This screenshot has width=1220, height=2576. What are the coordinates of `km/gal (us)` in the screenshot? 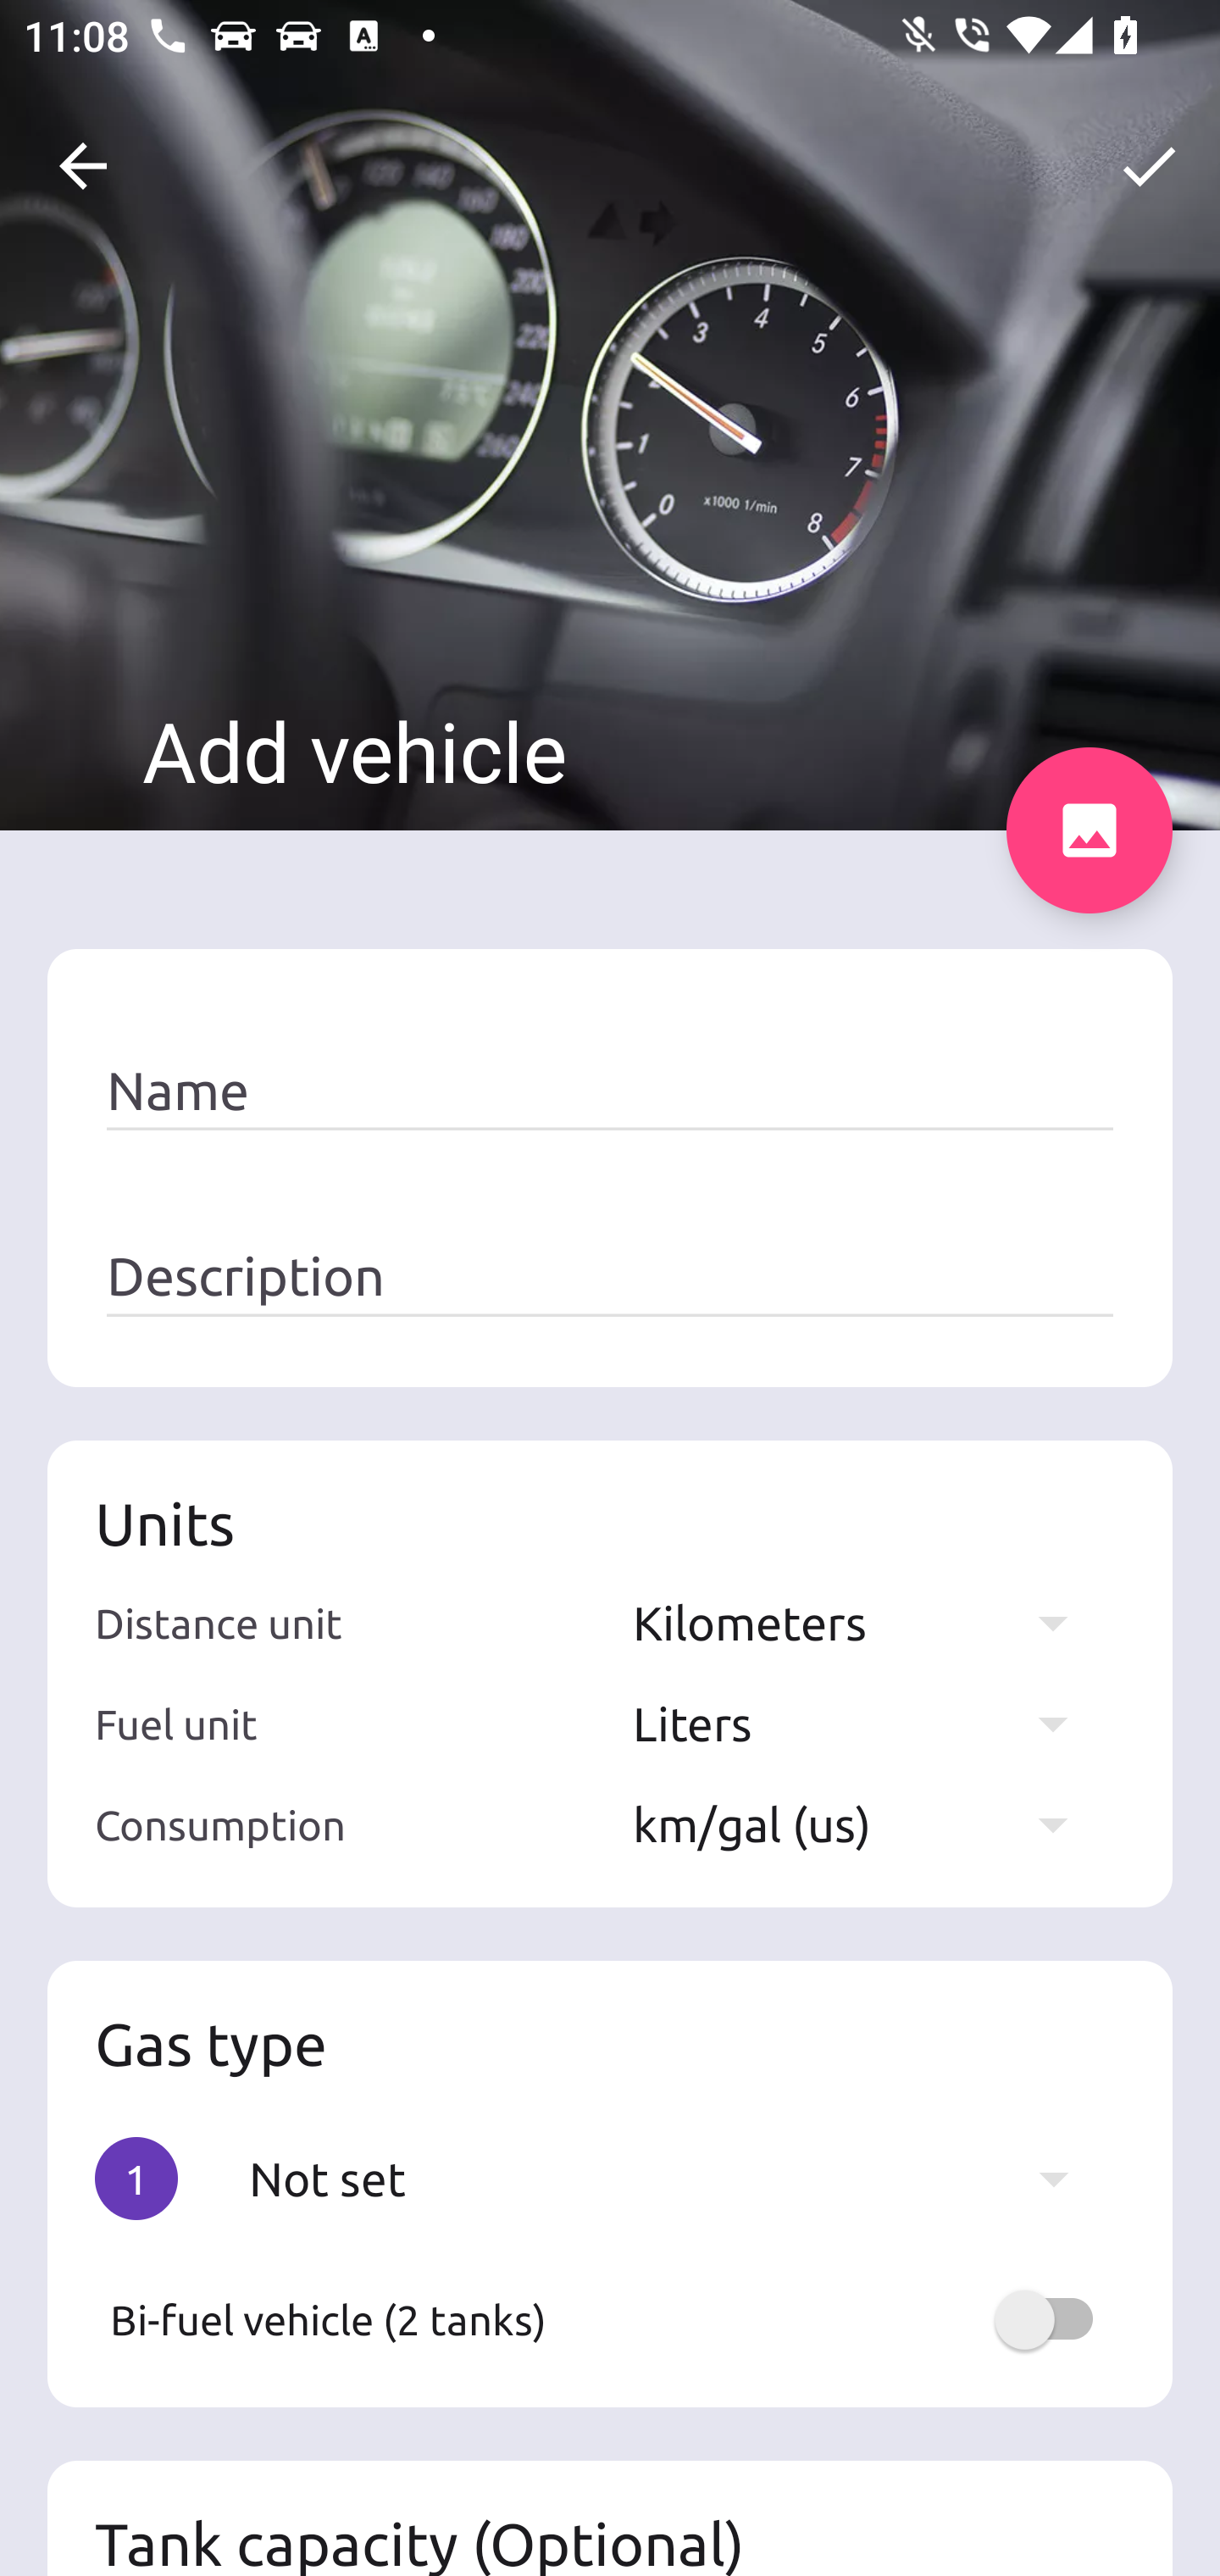 It's located at (866, 1824).